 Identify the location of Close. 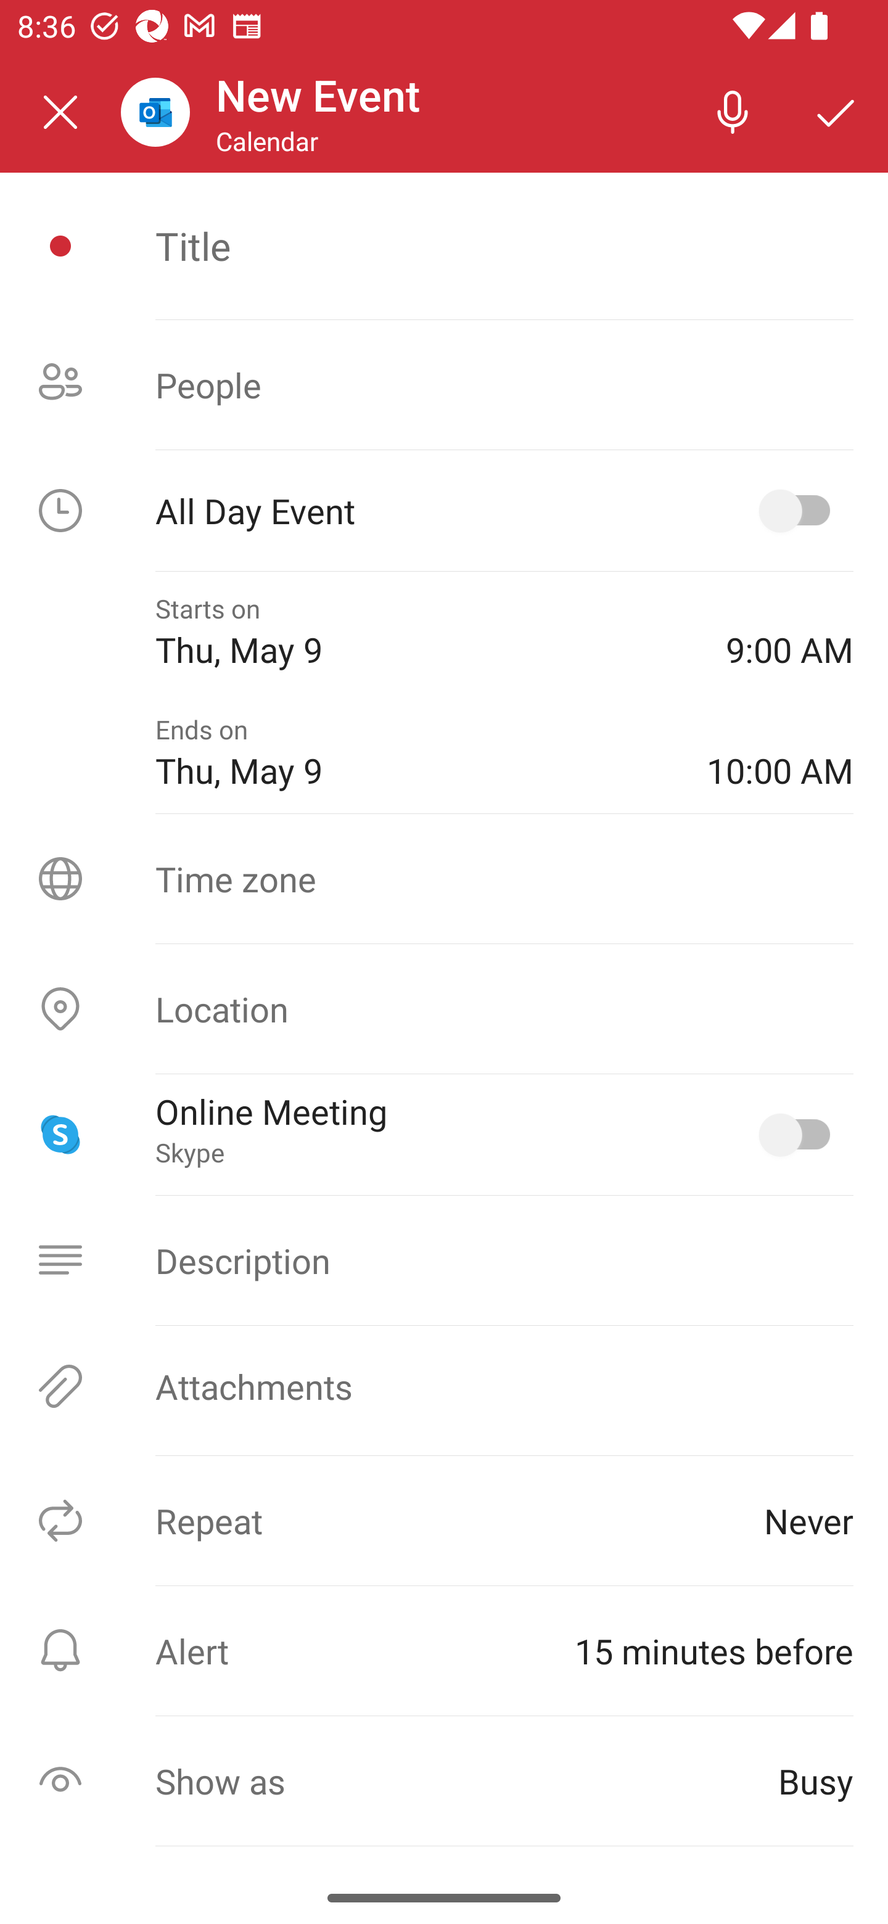
(60, 112).